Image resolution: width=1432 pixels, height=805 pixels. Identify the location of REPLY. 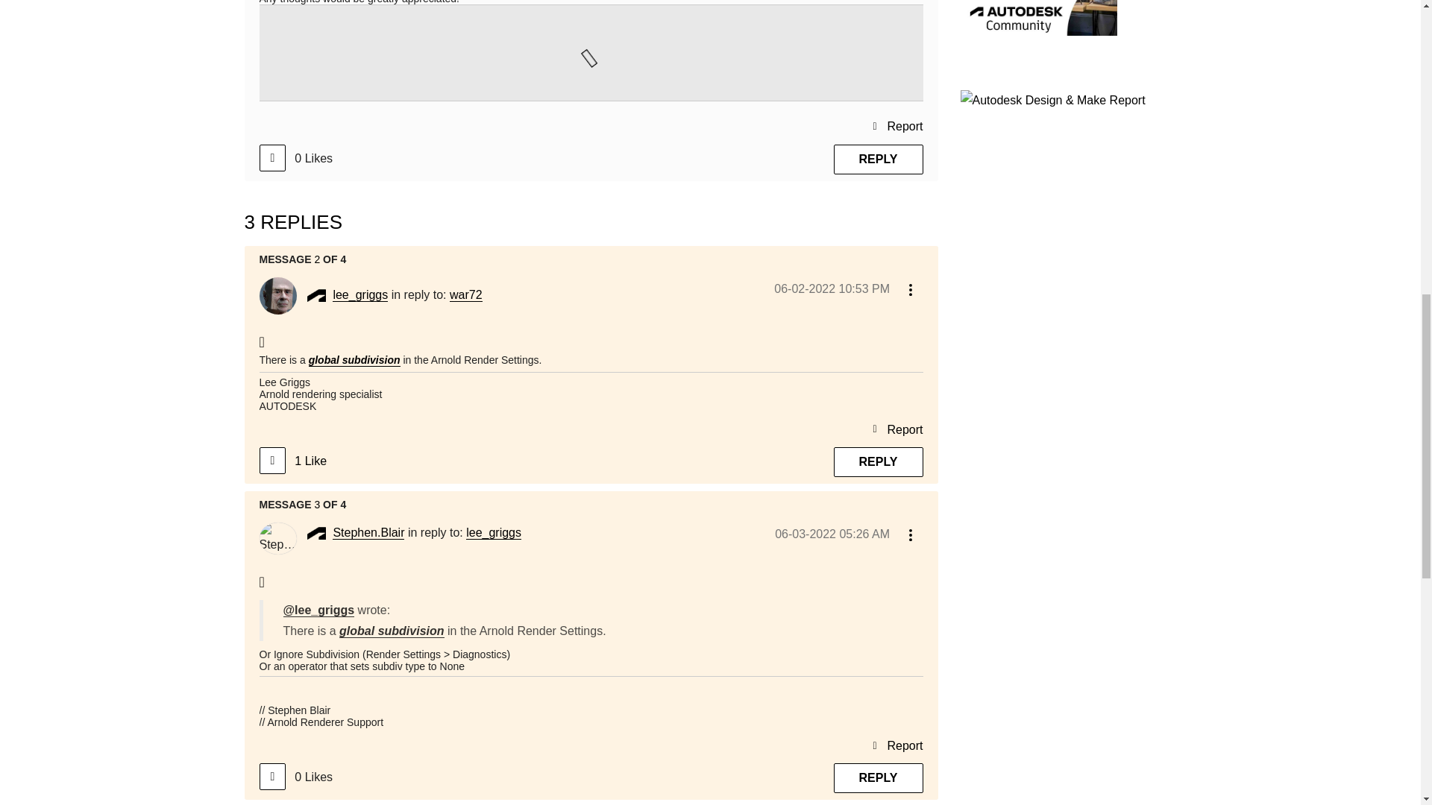
(879, 160).